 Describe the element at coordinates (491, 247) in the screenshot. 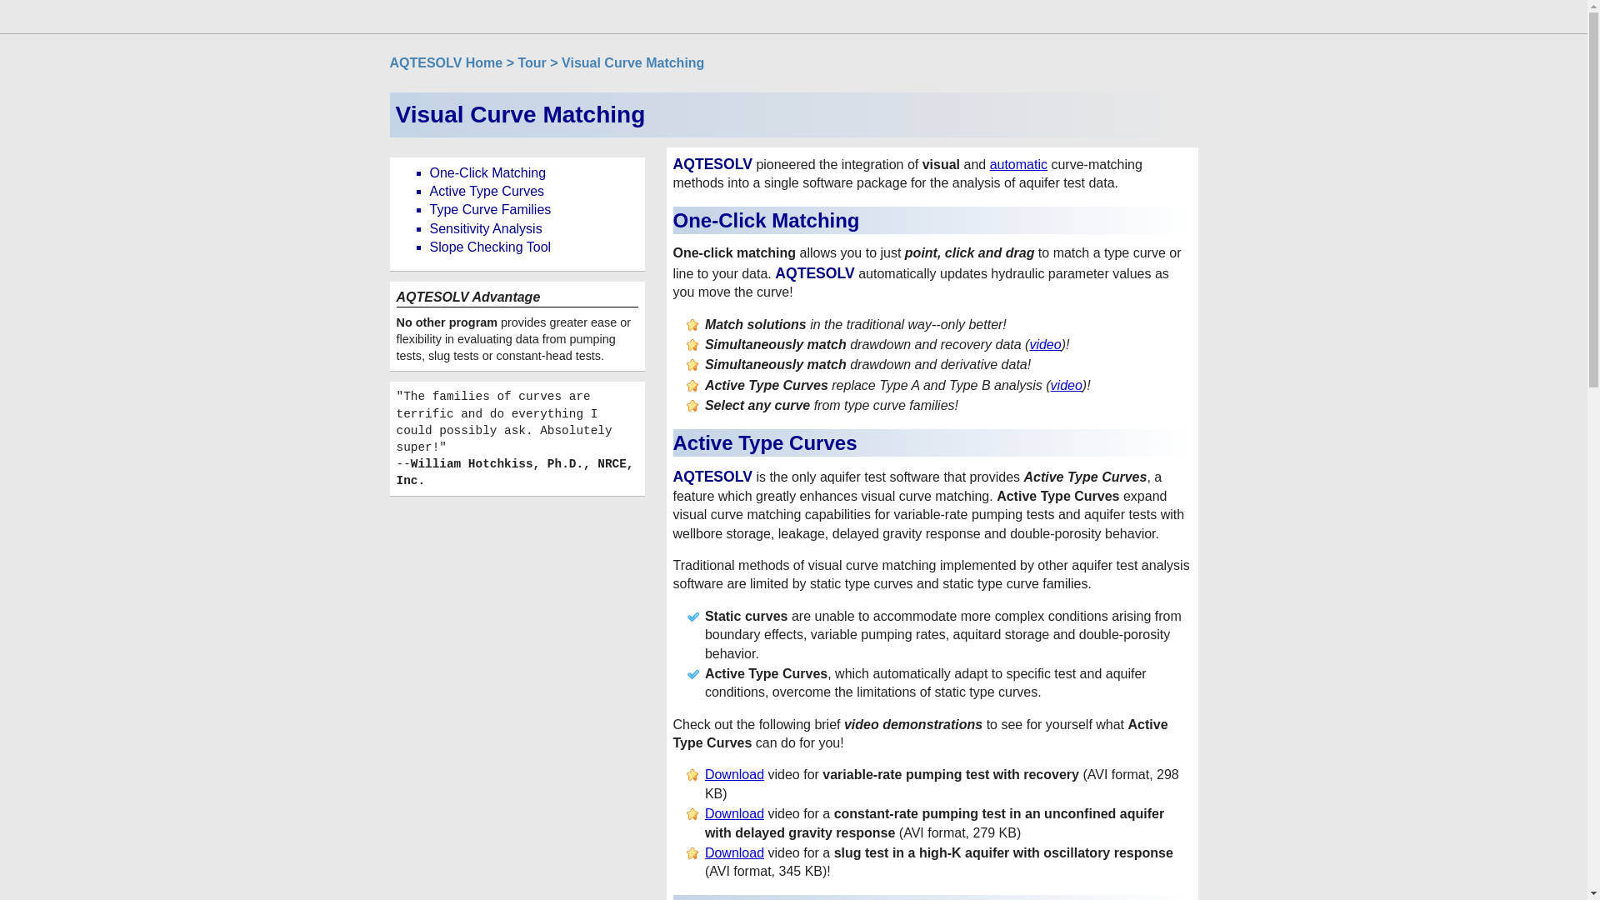

I see `Slope Checking Tool` at that location.